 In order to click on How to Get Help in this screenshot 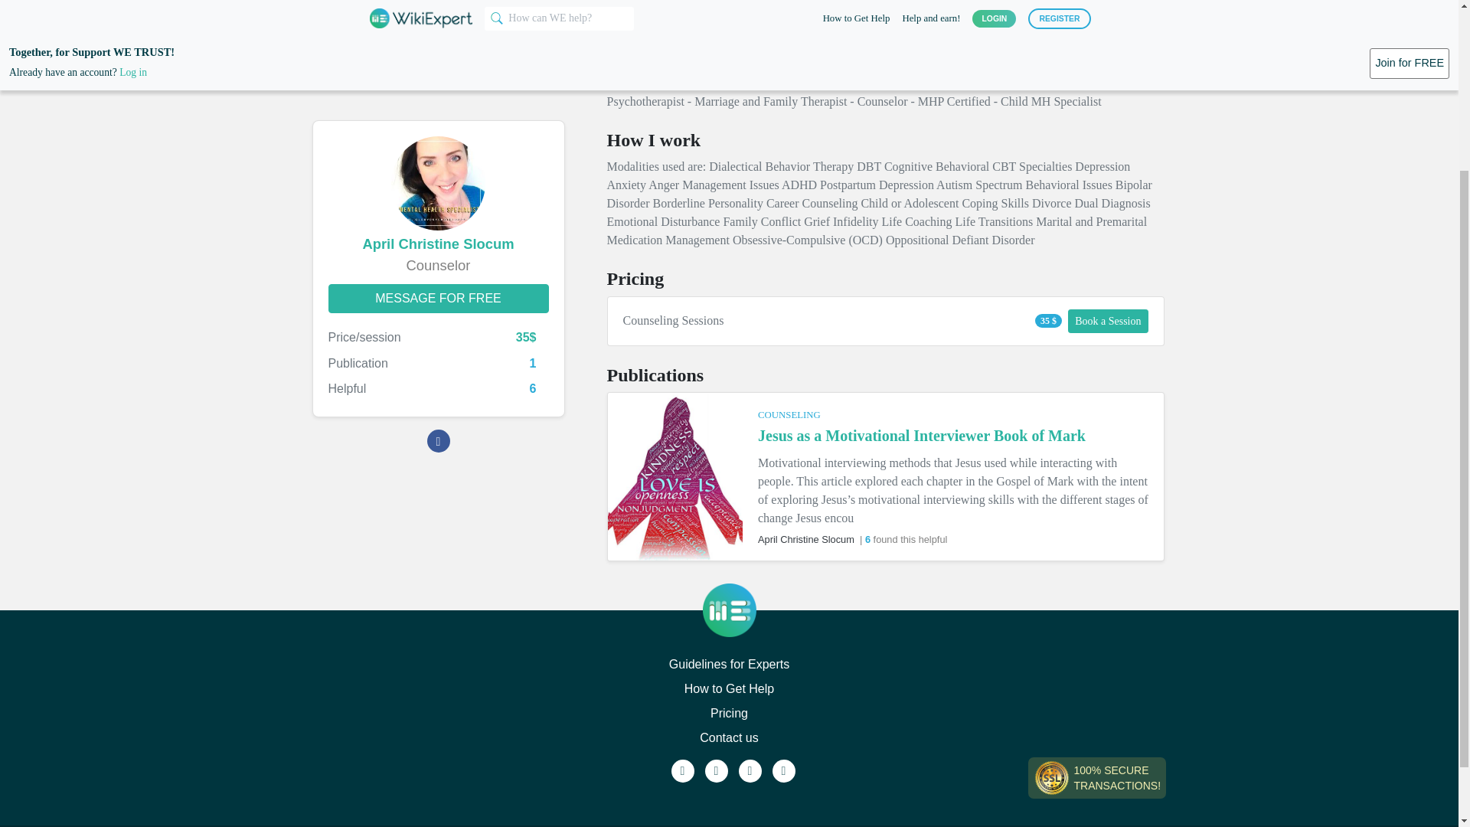, I will do `click(729, 689)`.